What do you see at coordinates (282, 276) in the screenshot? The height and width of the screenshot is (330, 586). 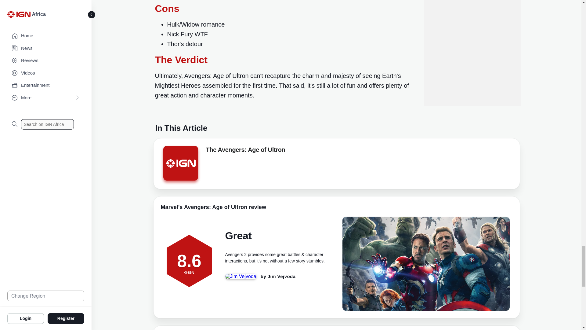 I see `Jim Vejvoda` at bounding box center [282, 276].